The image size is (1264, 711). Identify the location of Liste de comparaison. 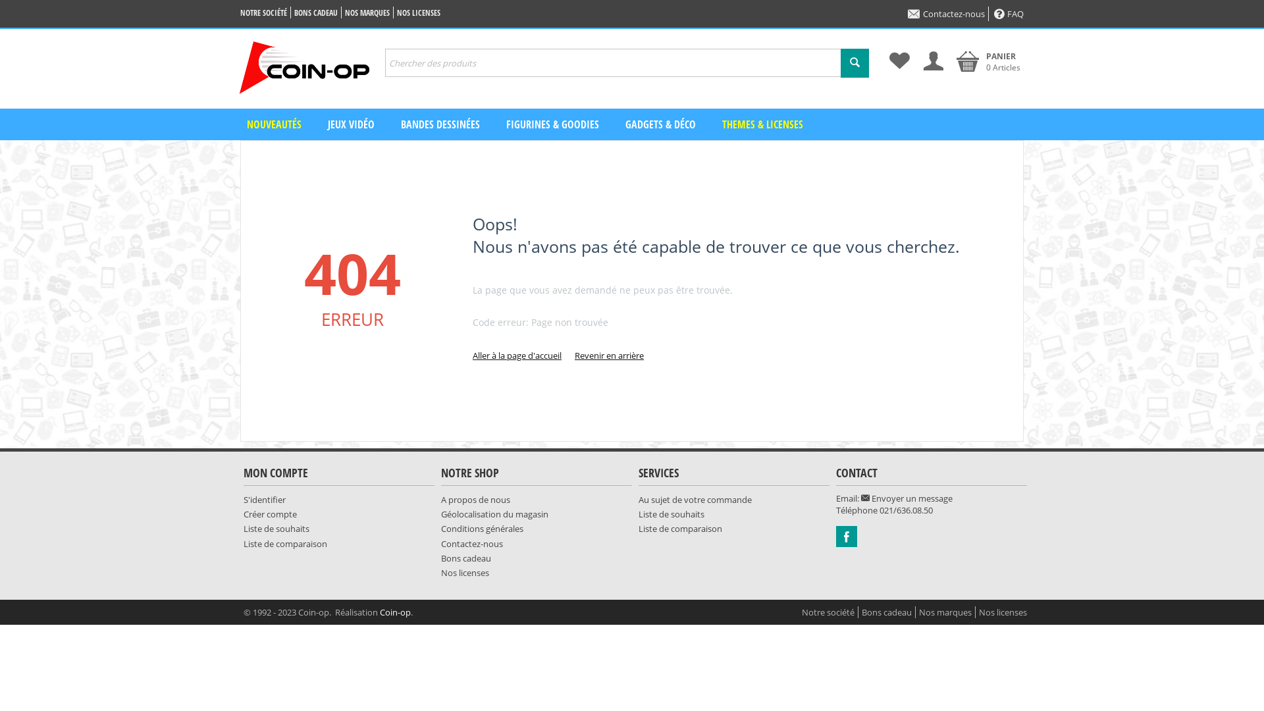
(681, 529).